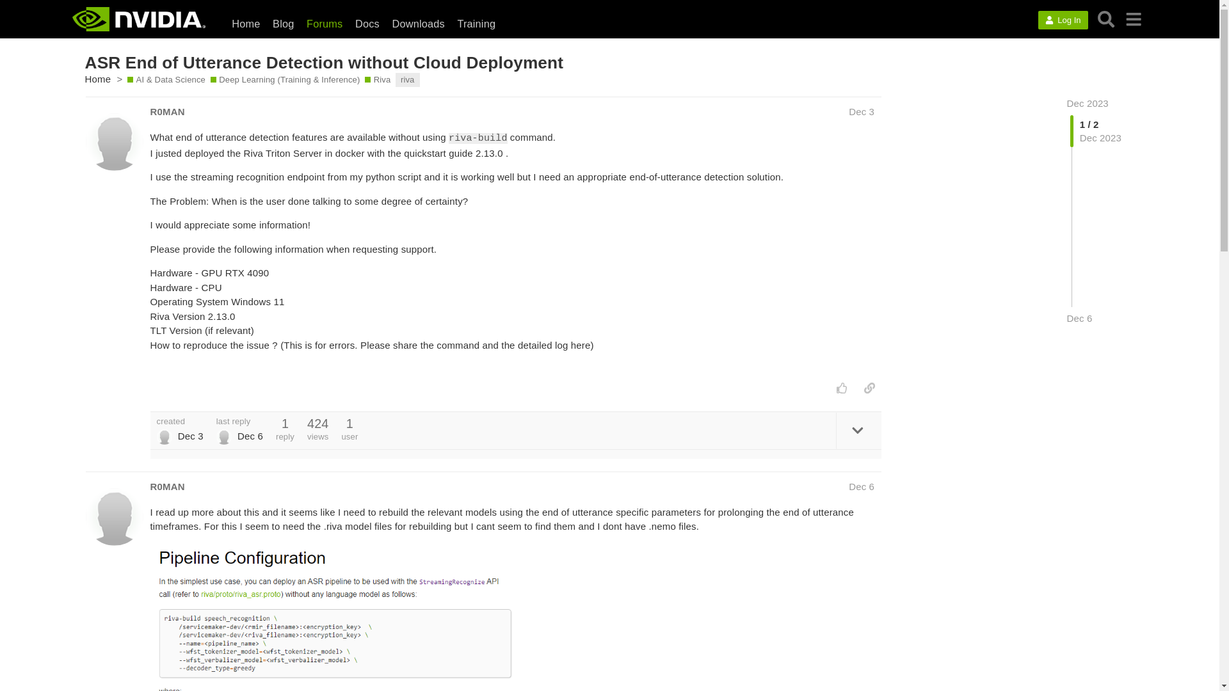  What do you see at coordinates (168, 486) in the screenshot?
I see `R0MAN` at bounding box center [168, 486].